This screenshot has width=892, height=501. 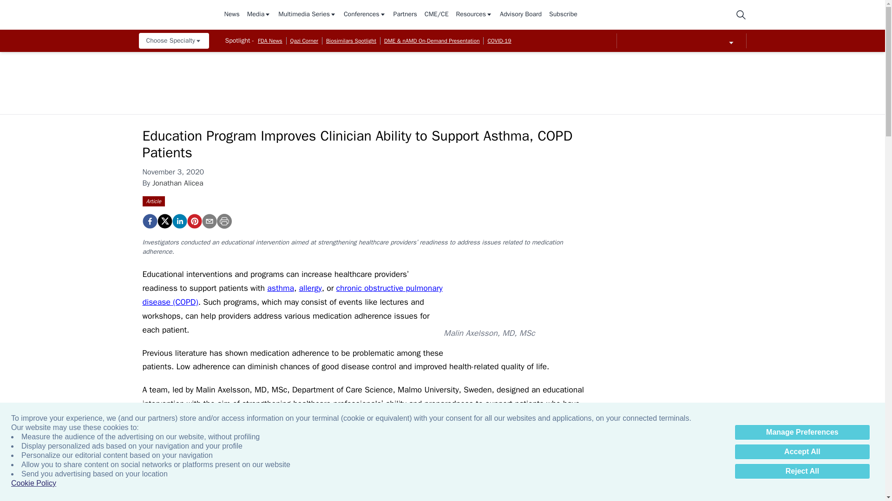 I want to click on Manage Preferences, so click(x=802, y=432).